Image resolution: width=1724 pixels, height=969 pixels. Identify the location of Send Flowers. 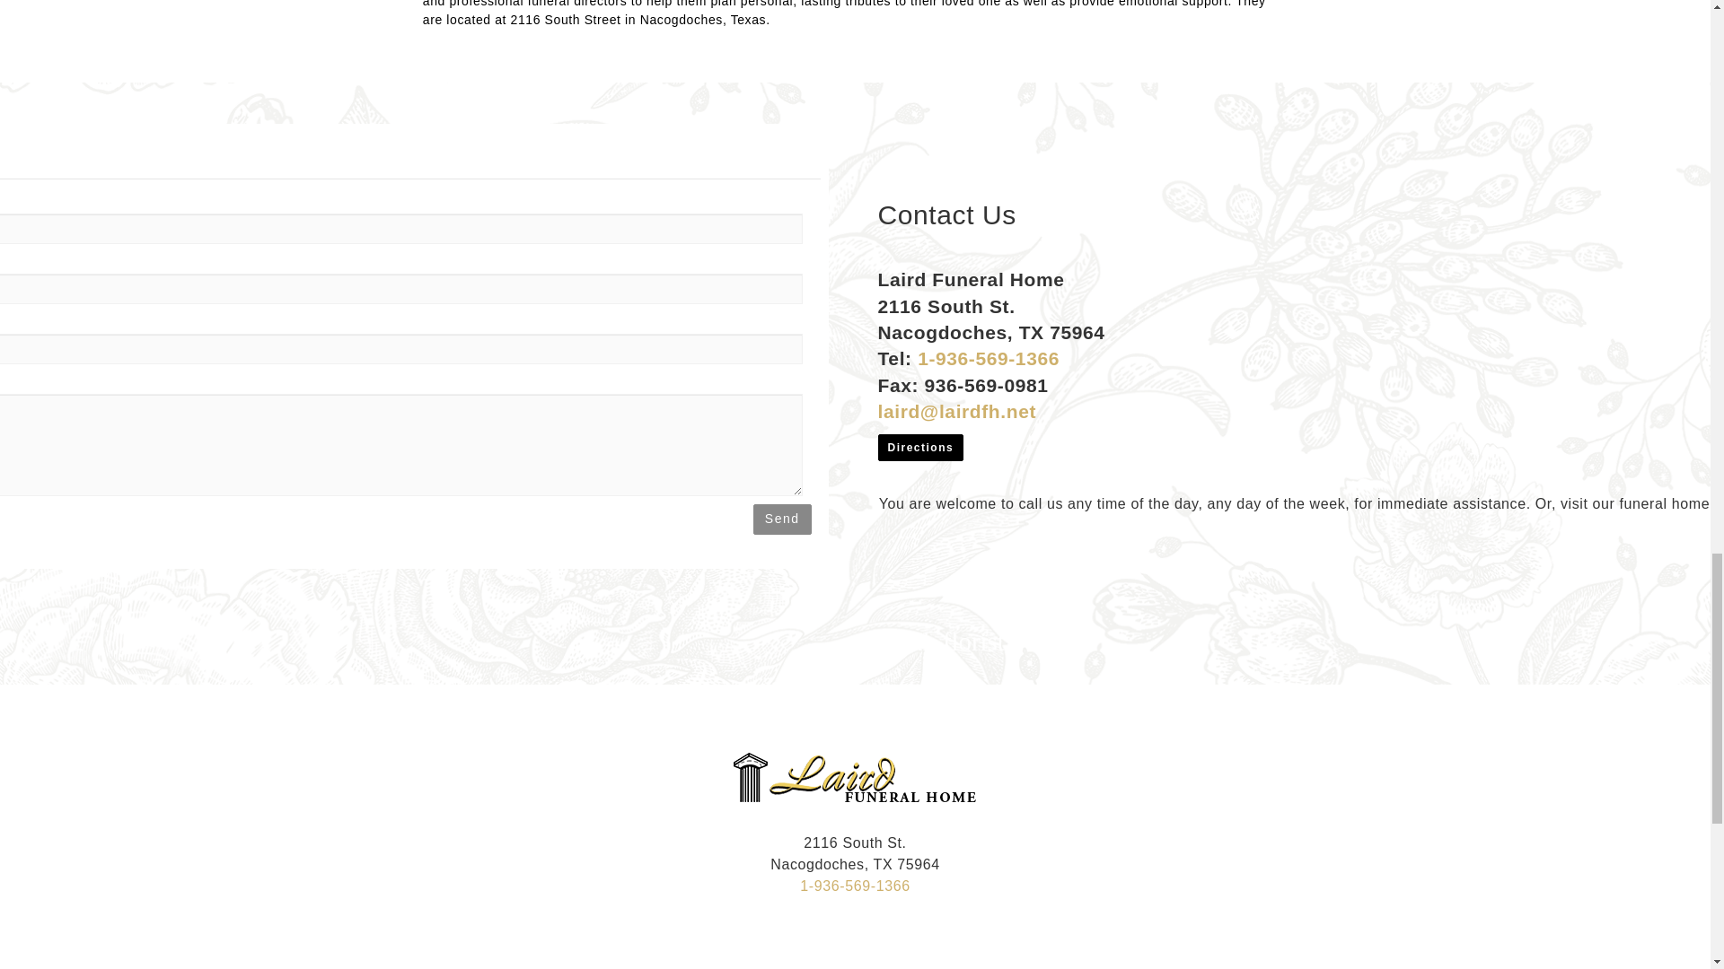
(835, 965).